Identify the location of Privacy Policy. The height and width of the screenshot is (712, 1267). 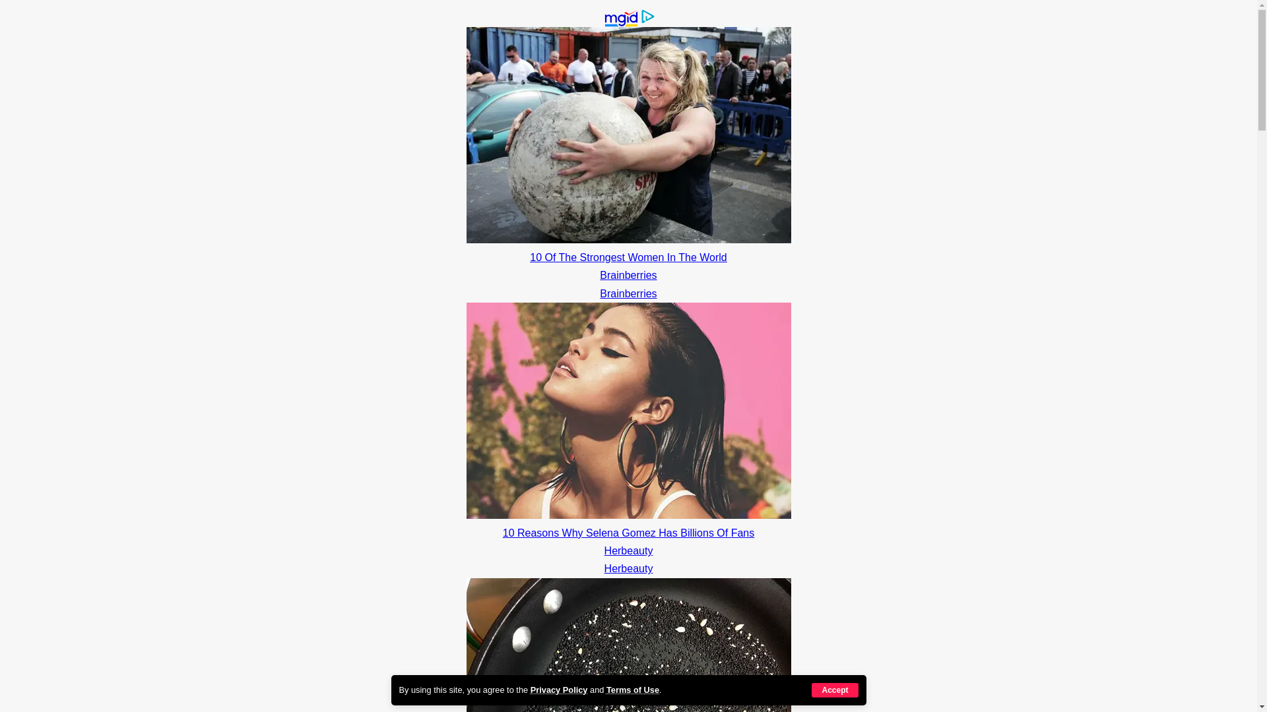
(559, 690).